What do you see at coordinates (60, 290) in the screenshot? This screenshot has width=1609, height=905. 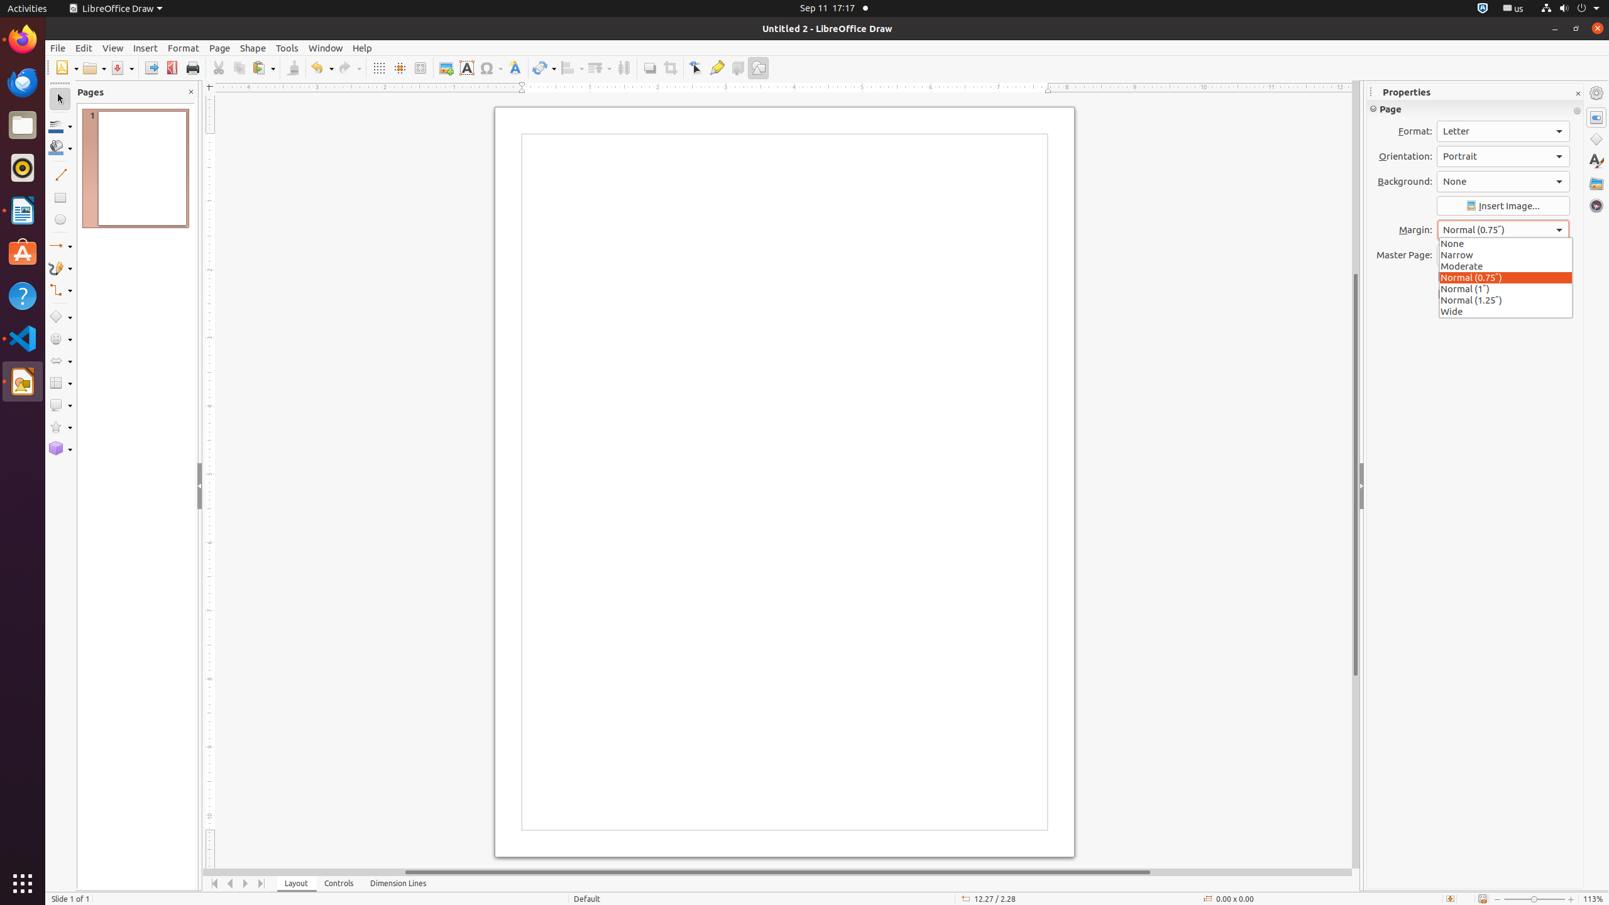 I see `Connectors` at bounding box center [60, 290].